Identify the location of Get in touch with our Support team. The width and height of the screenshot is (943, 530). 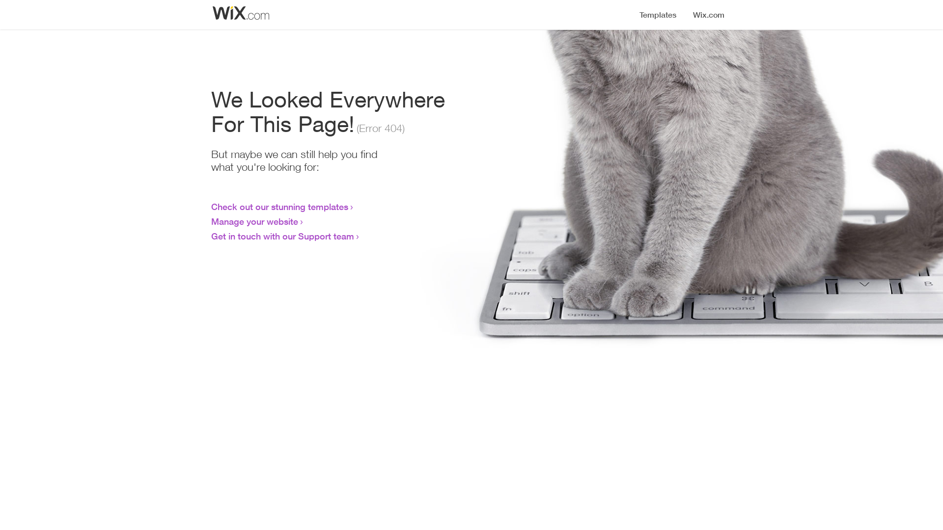
(283, 236).